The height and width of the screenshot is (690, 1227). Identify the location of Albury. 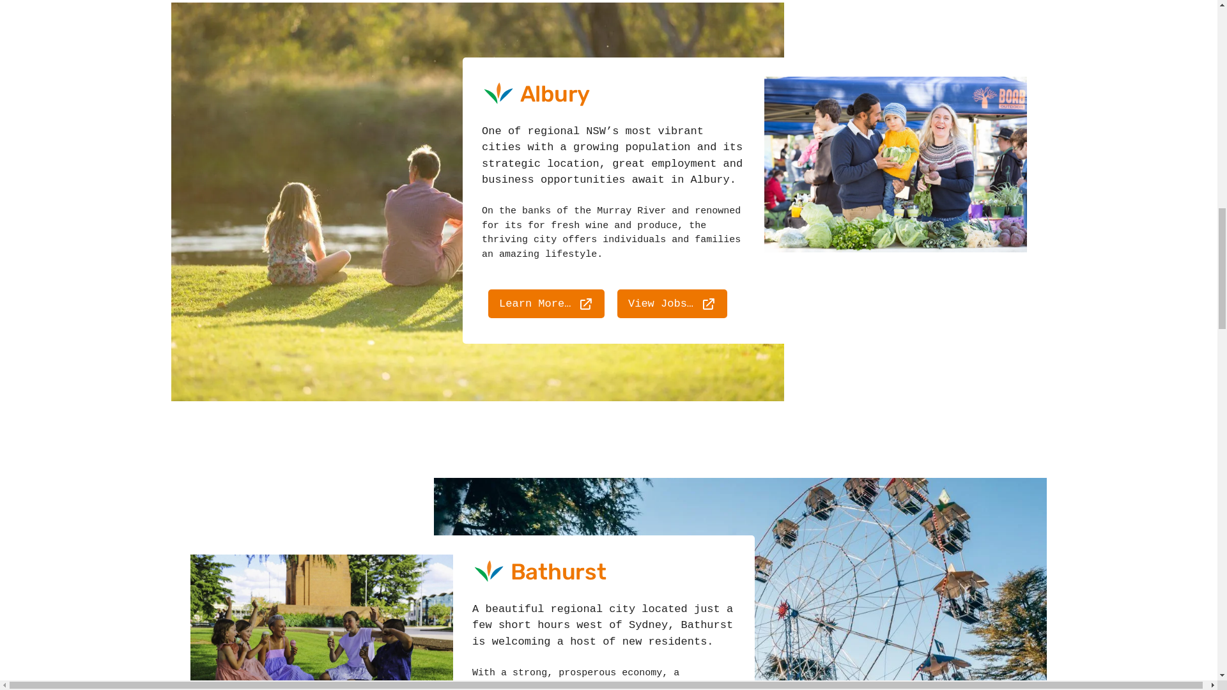
(290, 625).